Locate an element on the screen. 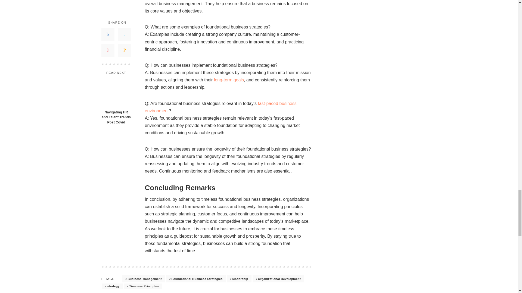  fast-paced business environment is located at coordinates (220, 107).